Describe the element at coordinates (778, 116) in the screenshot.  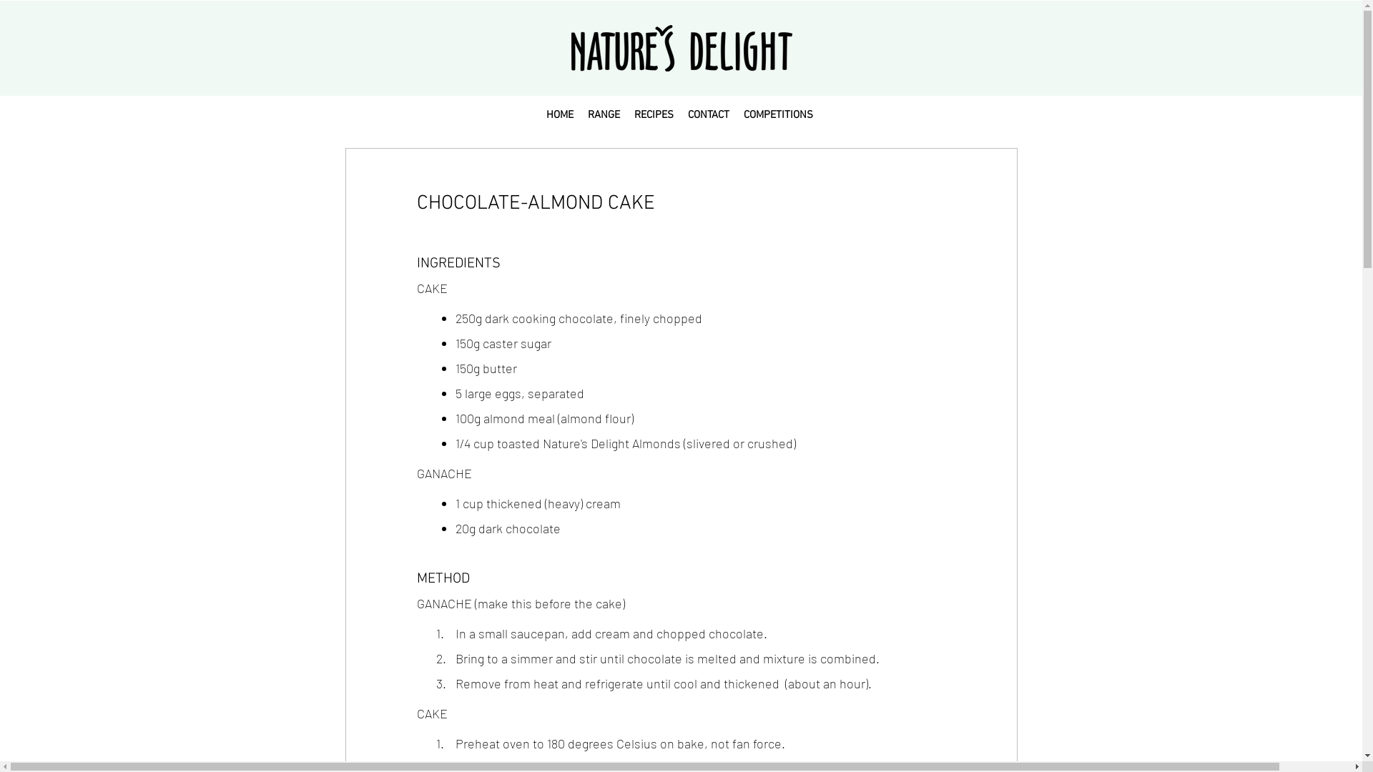
I see `COMPETITIONS` at that location.